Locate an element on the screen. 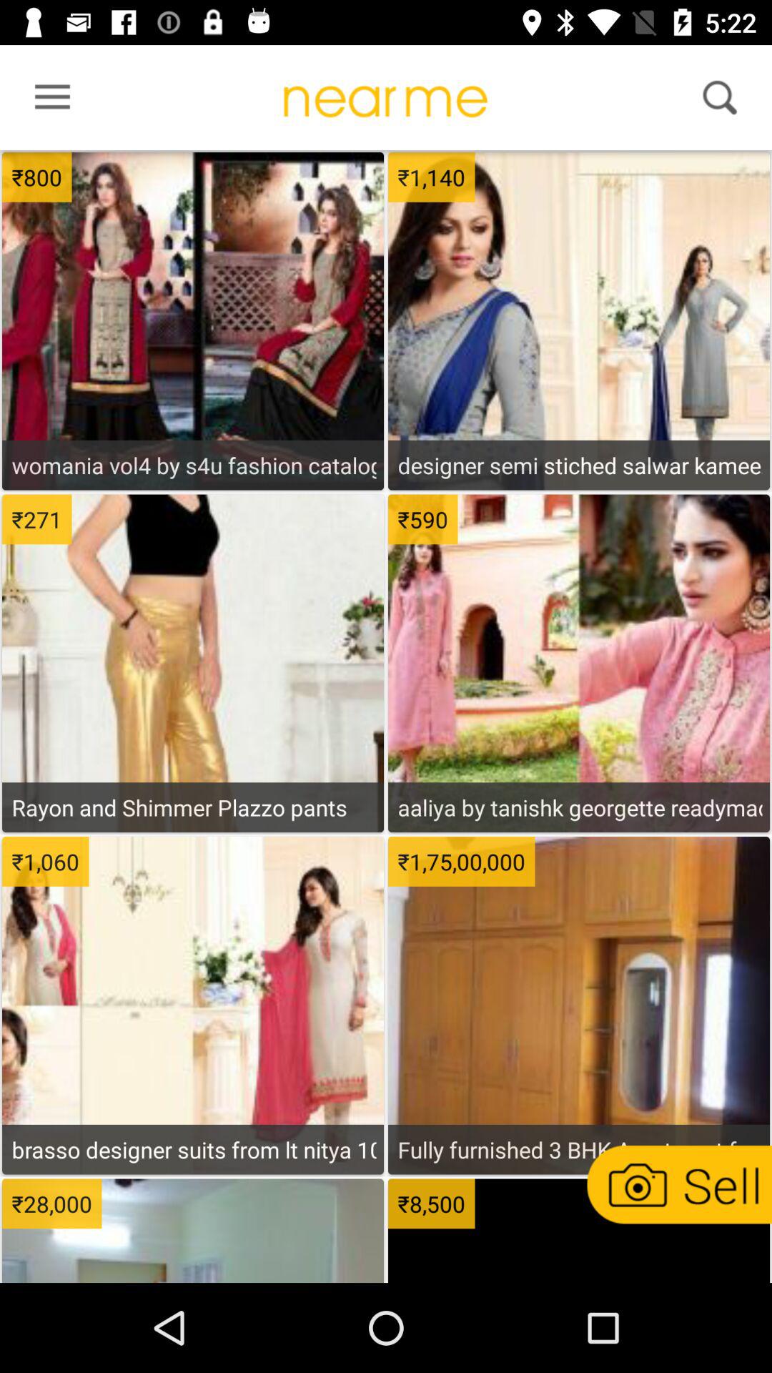 The height and width of the screenshot is (1373, 772). turn on rayon and shimmer icon is located at coordinates (193, 807).